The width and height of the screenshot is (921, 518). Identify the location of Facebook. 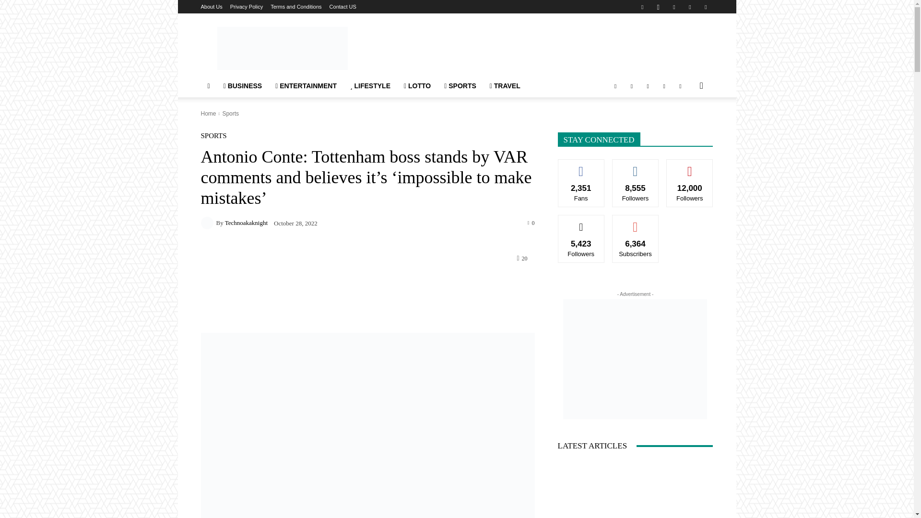
(642, 7).